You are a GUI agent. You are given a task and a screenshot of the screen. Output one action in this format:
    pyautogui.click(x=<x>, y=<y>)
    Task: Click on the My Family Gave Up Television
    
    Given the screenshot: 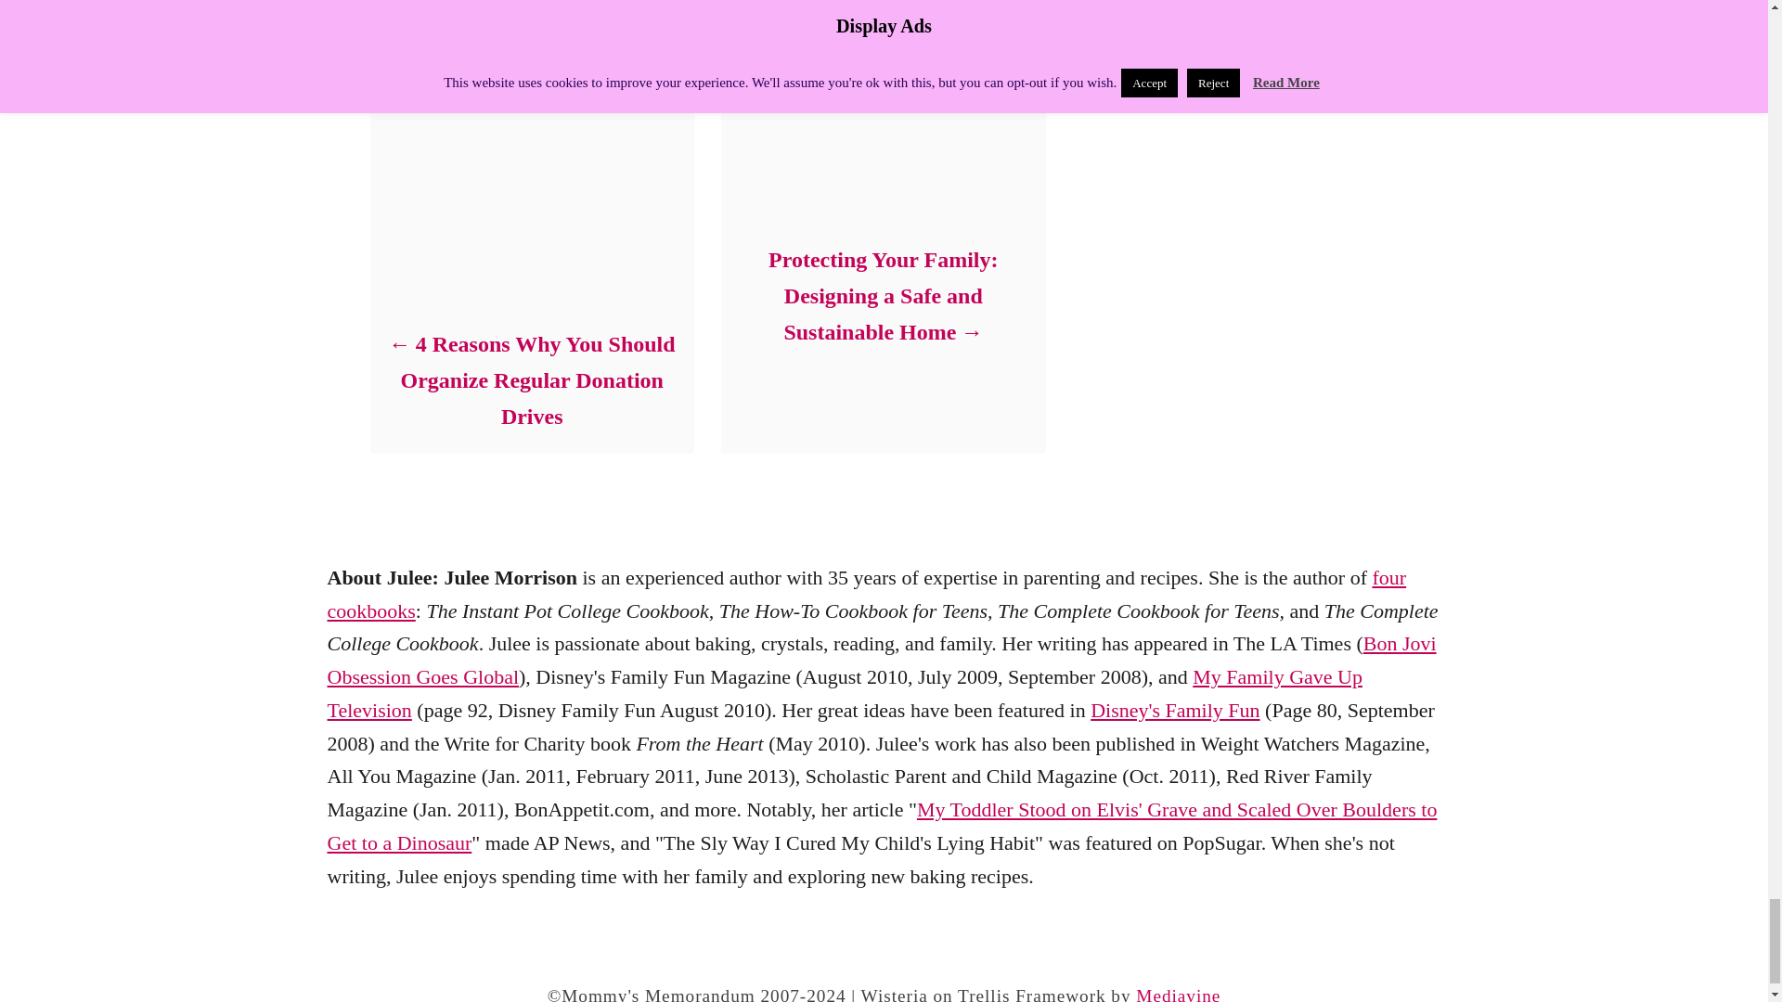 What is the action you would take?
    pyautogui.click(x=843, y=693)
    